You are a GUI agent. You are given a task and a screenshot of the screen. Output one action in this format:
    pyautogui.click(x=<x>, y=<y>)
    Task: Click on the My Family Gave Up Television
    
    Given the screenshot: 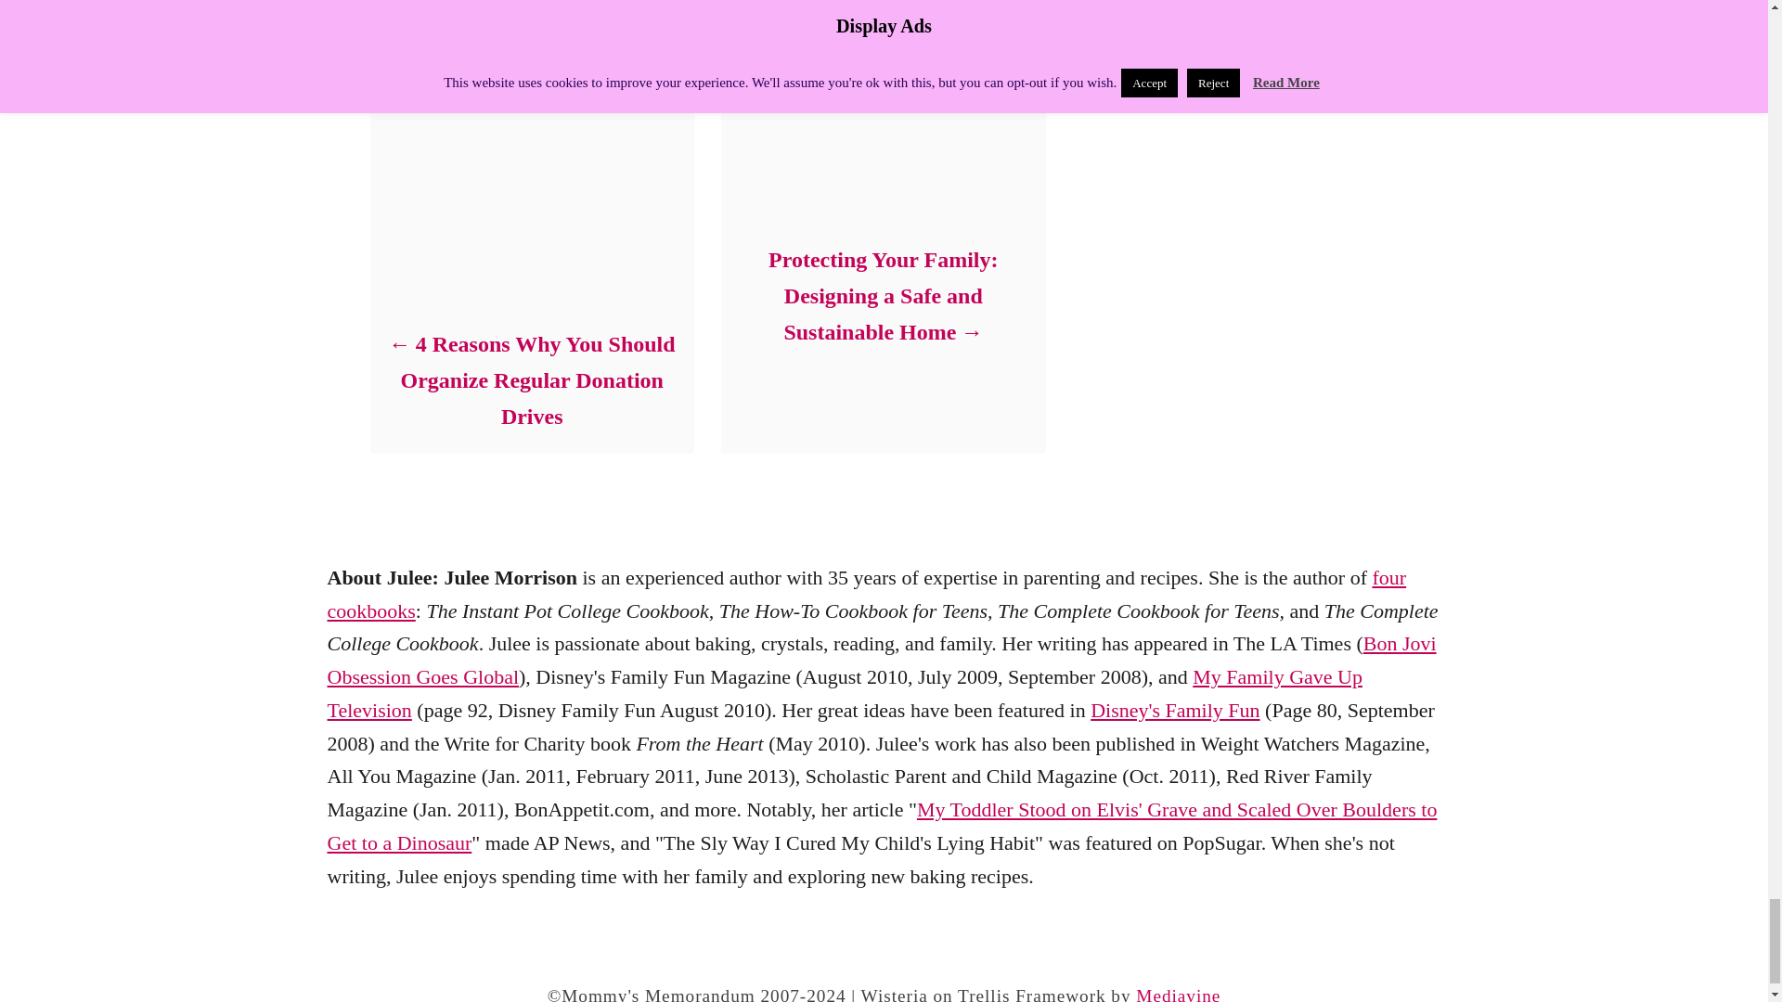 What is the action you would take?
    pyautogui.click(x=843, y=693)
    